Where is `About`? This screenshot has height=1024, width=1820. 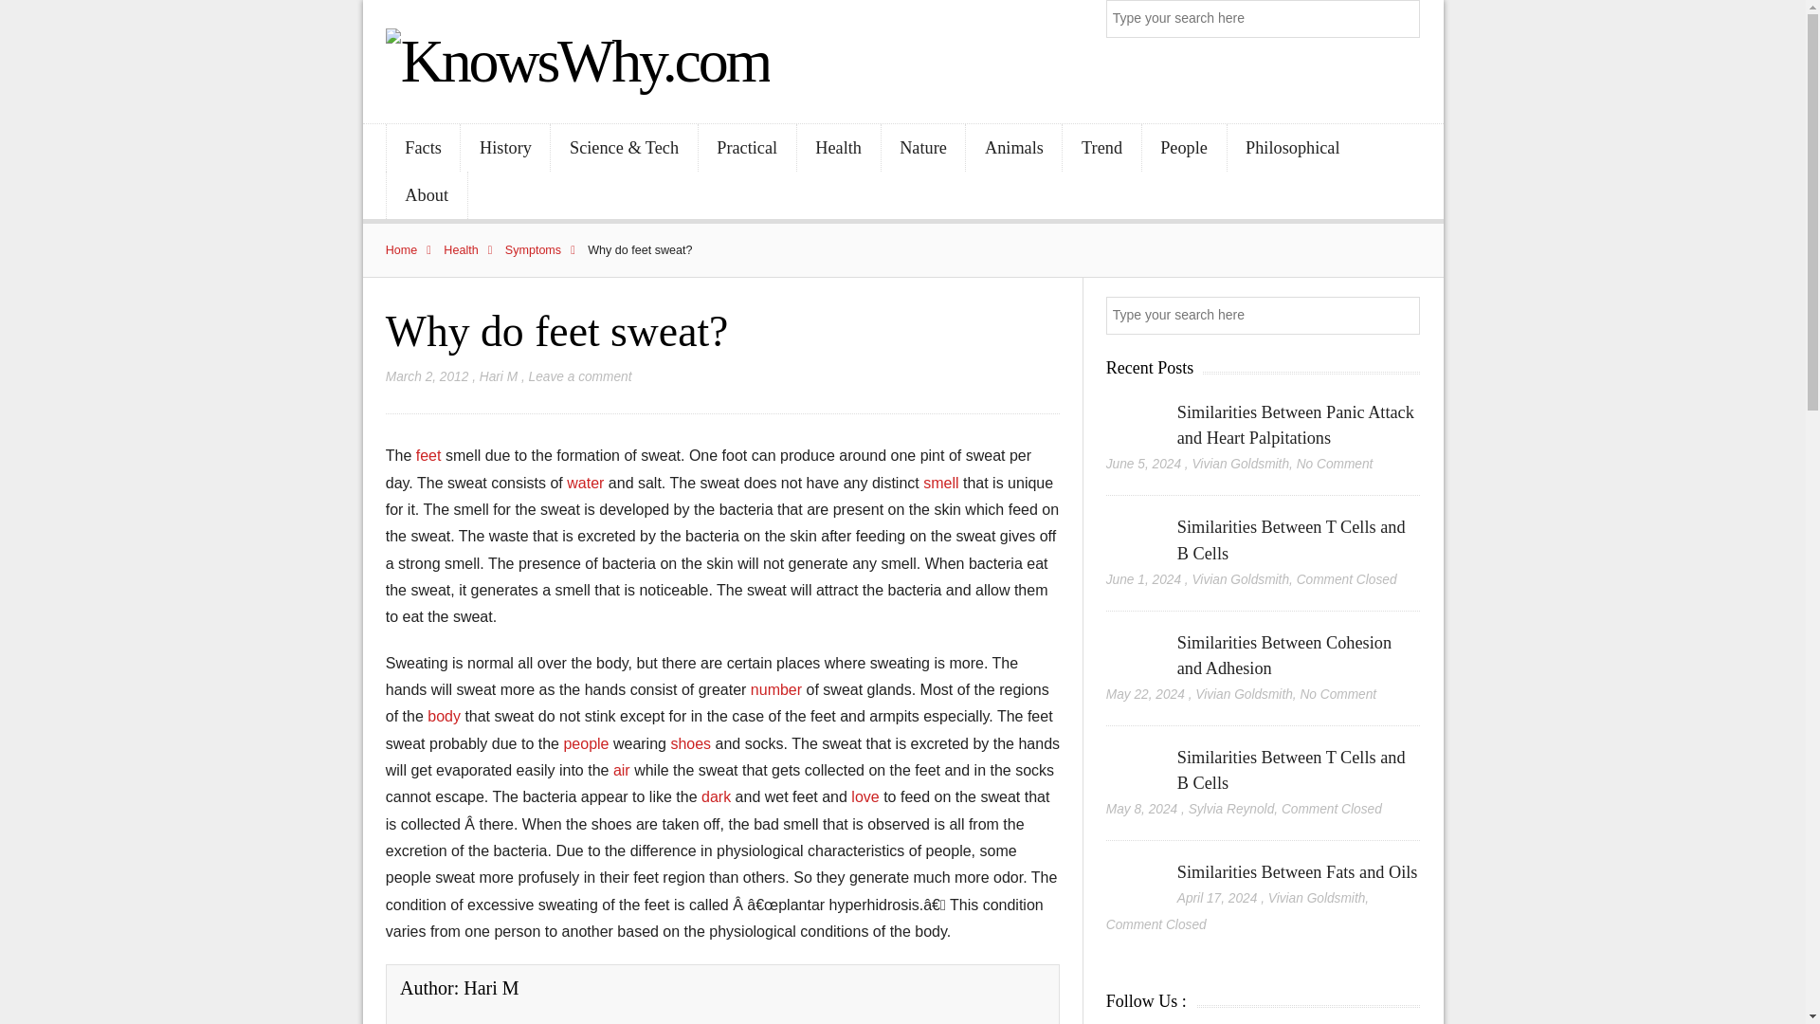
About is located at coordinates (427, 195).